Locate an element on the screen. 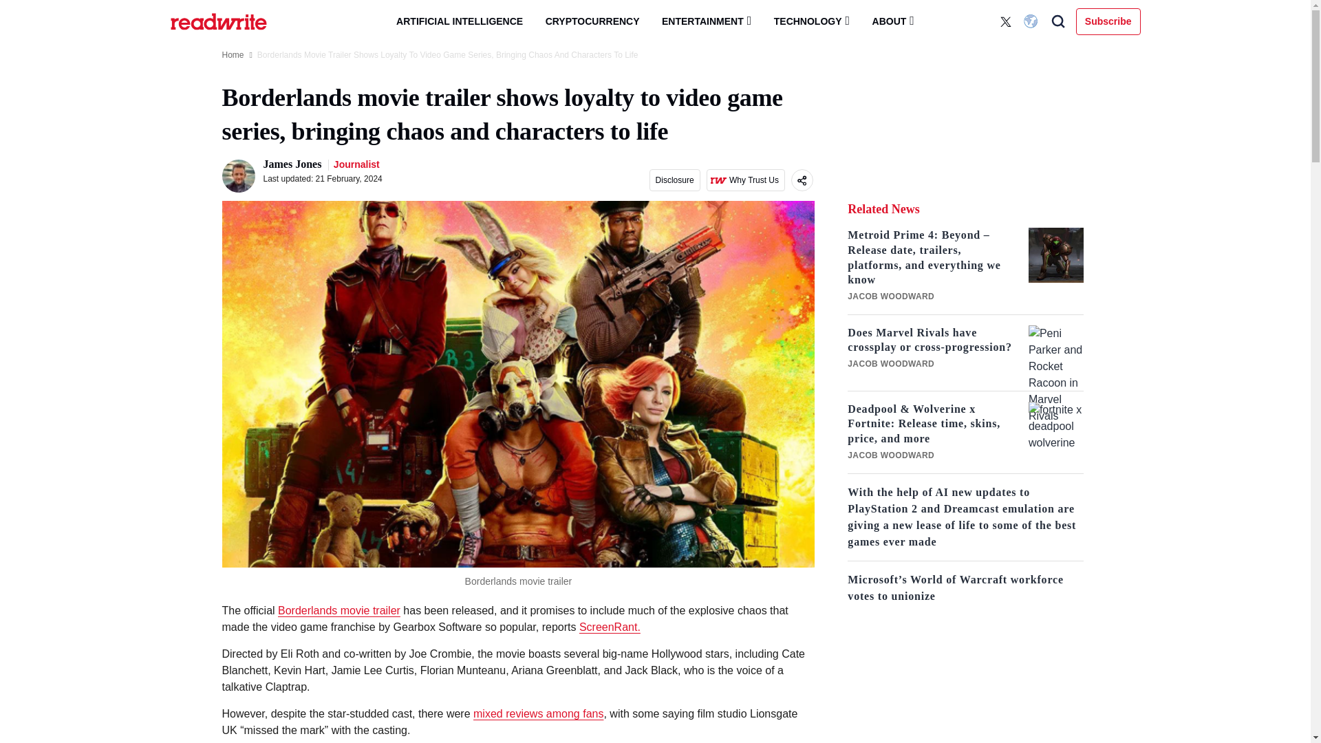  CRYPTOCURRENCY is located at coordinates (593, 21).